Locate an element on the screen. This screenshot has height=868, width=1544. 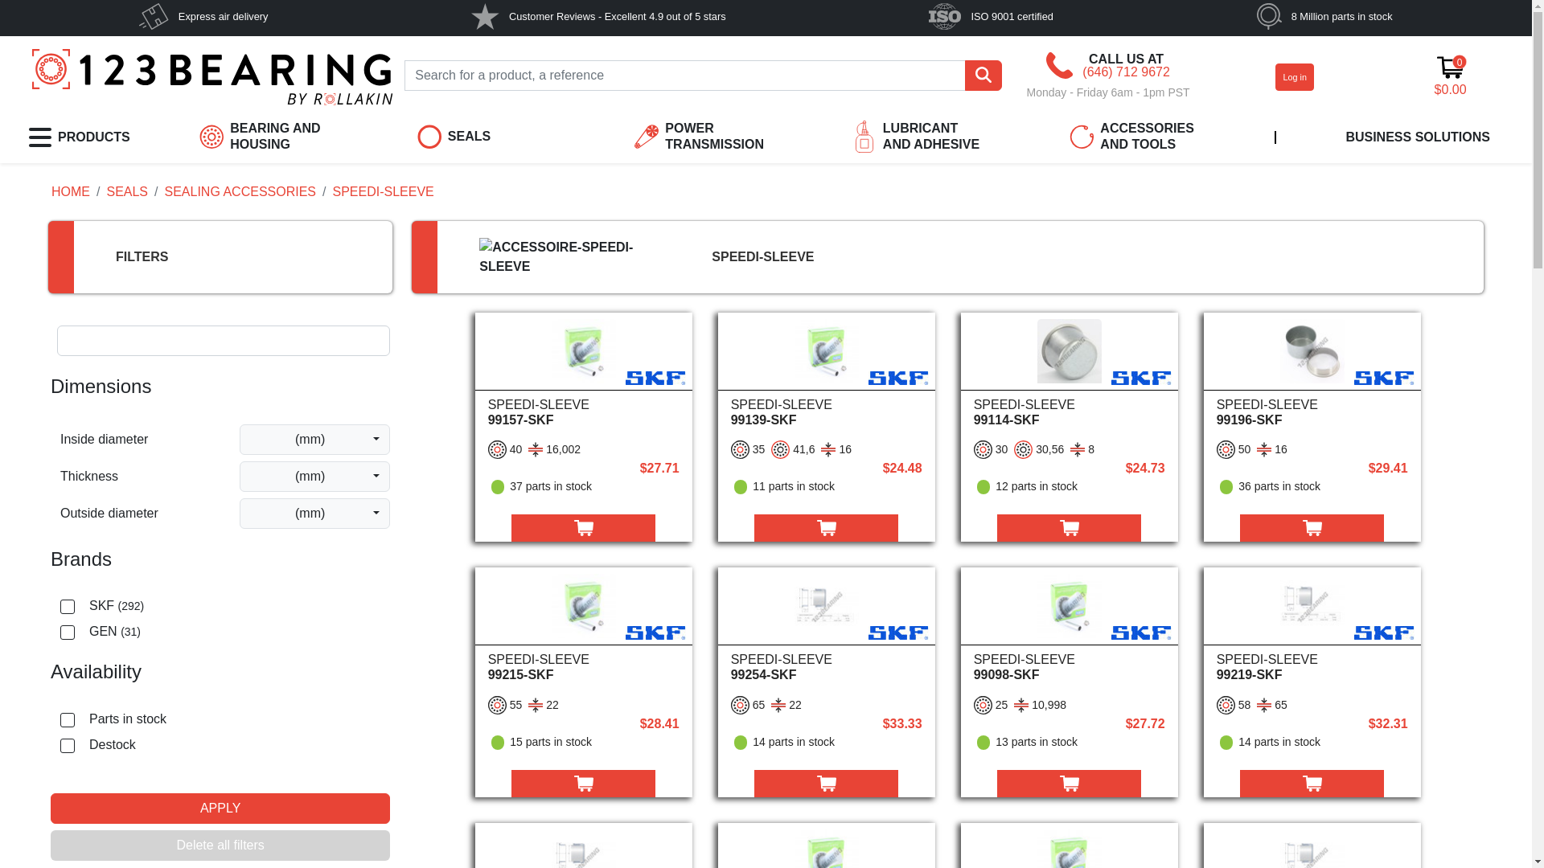
(mm) is located at coordinates (315, 477).